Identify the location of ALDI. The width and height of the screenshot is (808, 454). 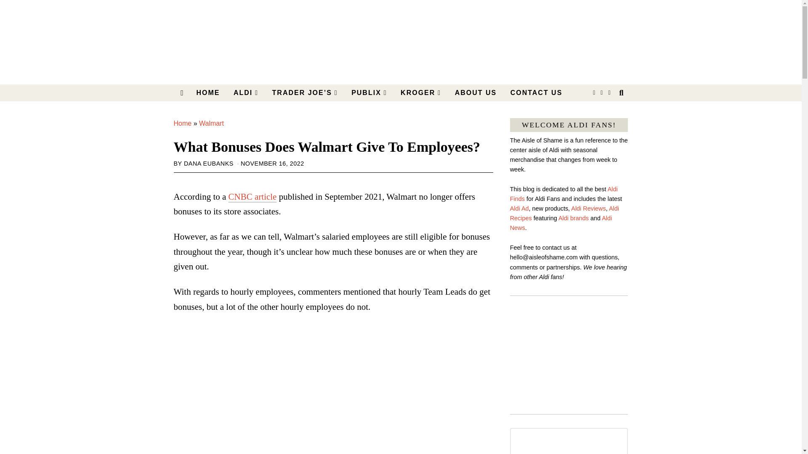
(246, 92).